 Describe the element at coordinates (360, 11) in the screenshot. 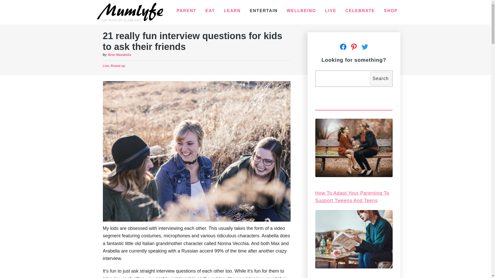

I see `CELEBRATE` at that location.